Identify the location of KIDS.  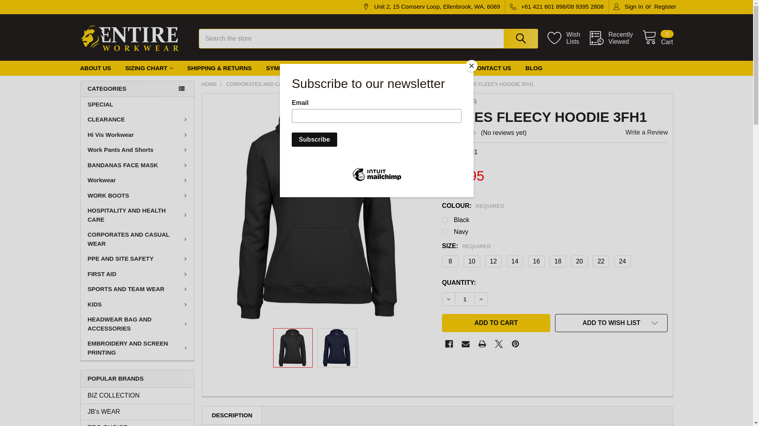
(138, 305).